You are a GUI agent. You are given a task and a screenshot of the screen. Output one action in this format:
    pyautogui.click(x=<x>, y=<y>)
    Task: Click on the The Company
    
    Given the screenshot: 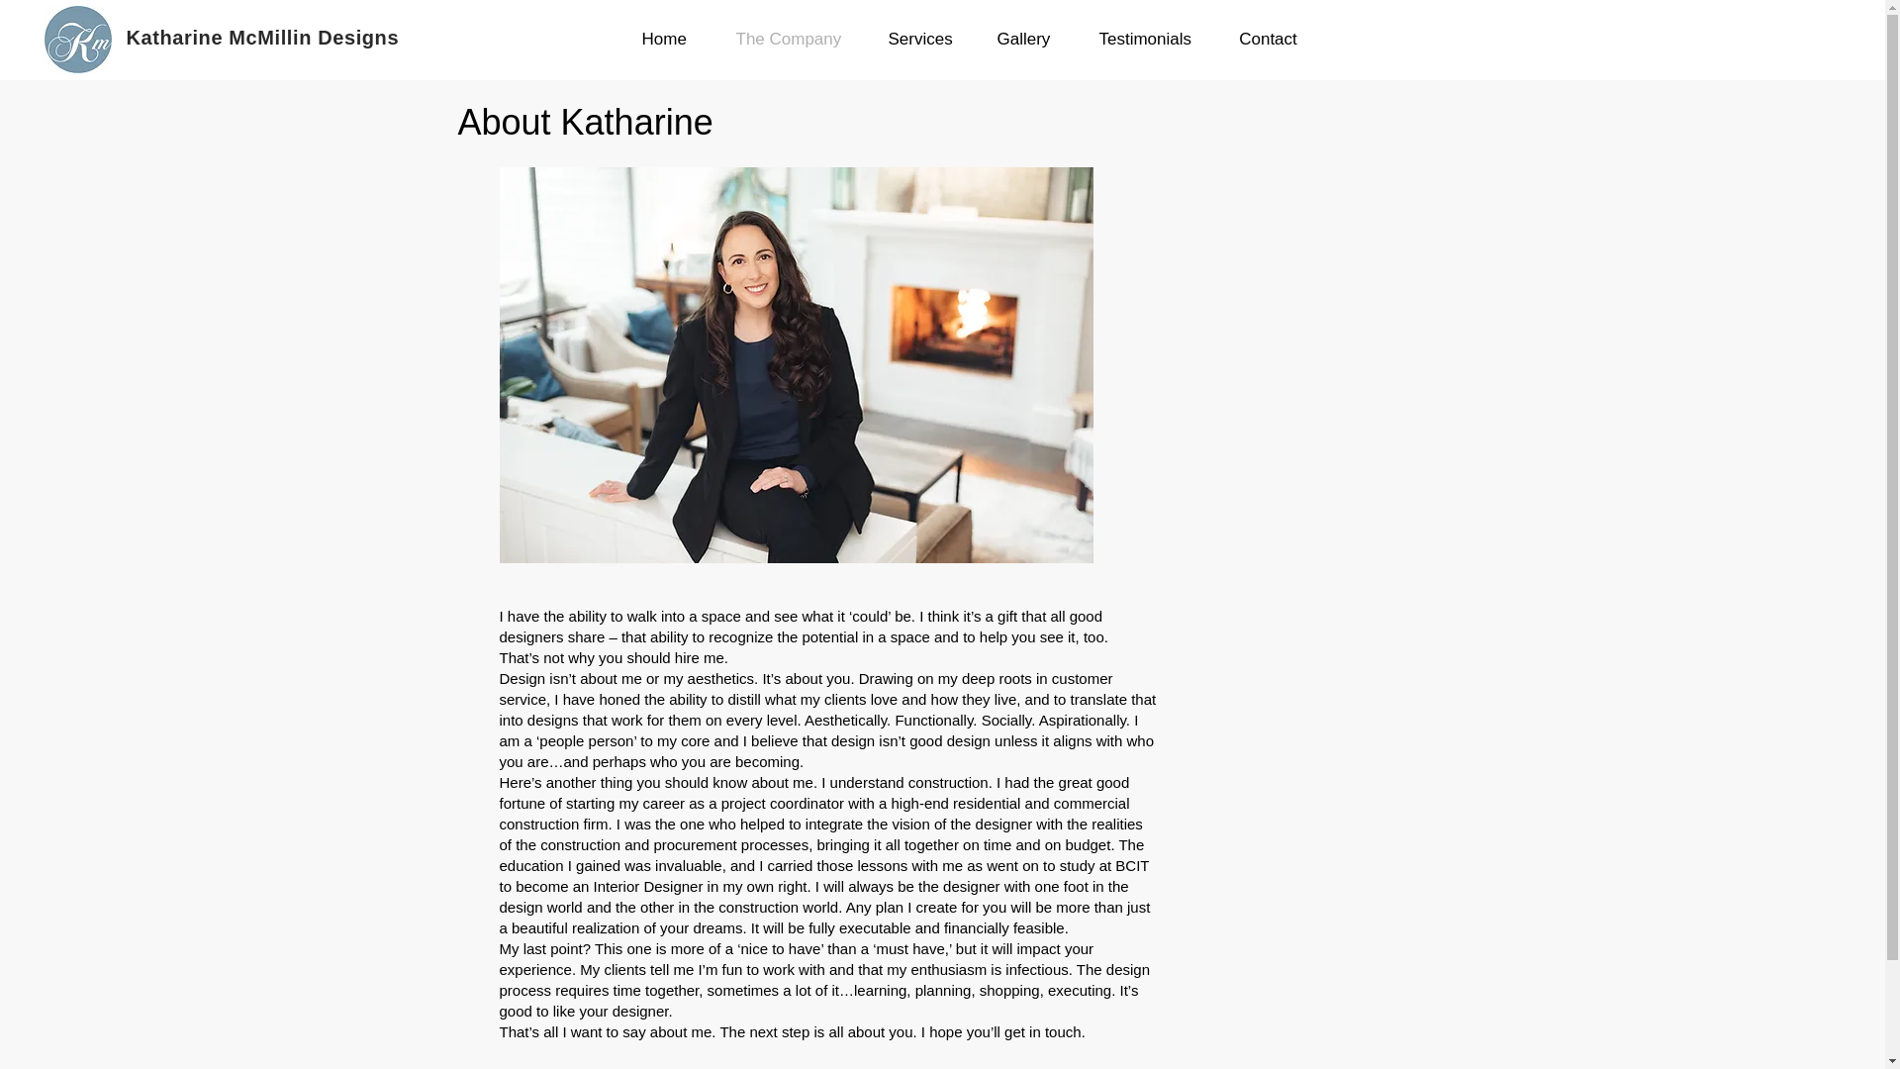 What is the action you would take?
    pyautogui.click(x=786, y=39)
    